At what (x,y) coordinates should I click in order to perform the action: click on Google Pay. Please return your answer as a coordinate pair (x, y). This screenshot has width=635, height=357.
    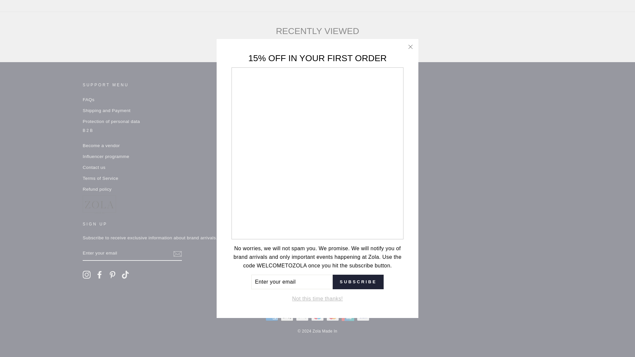
    Looking at the image, I should click on (302, 317).